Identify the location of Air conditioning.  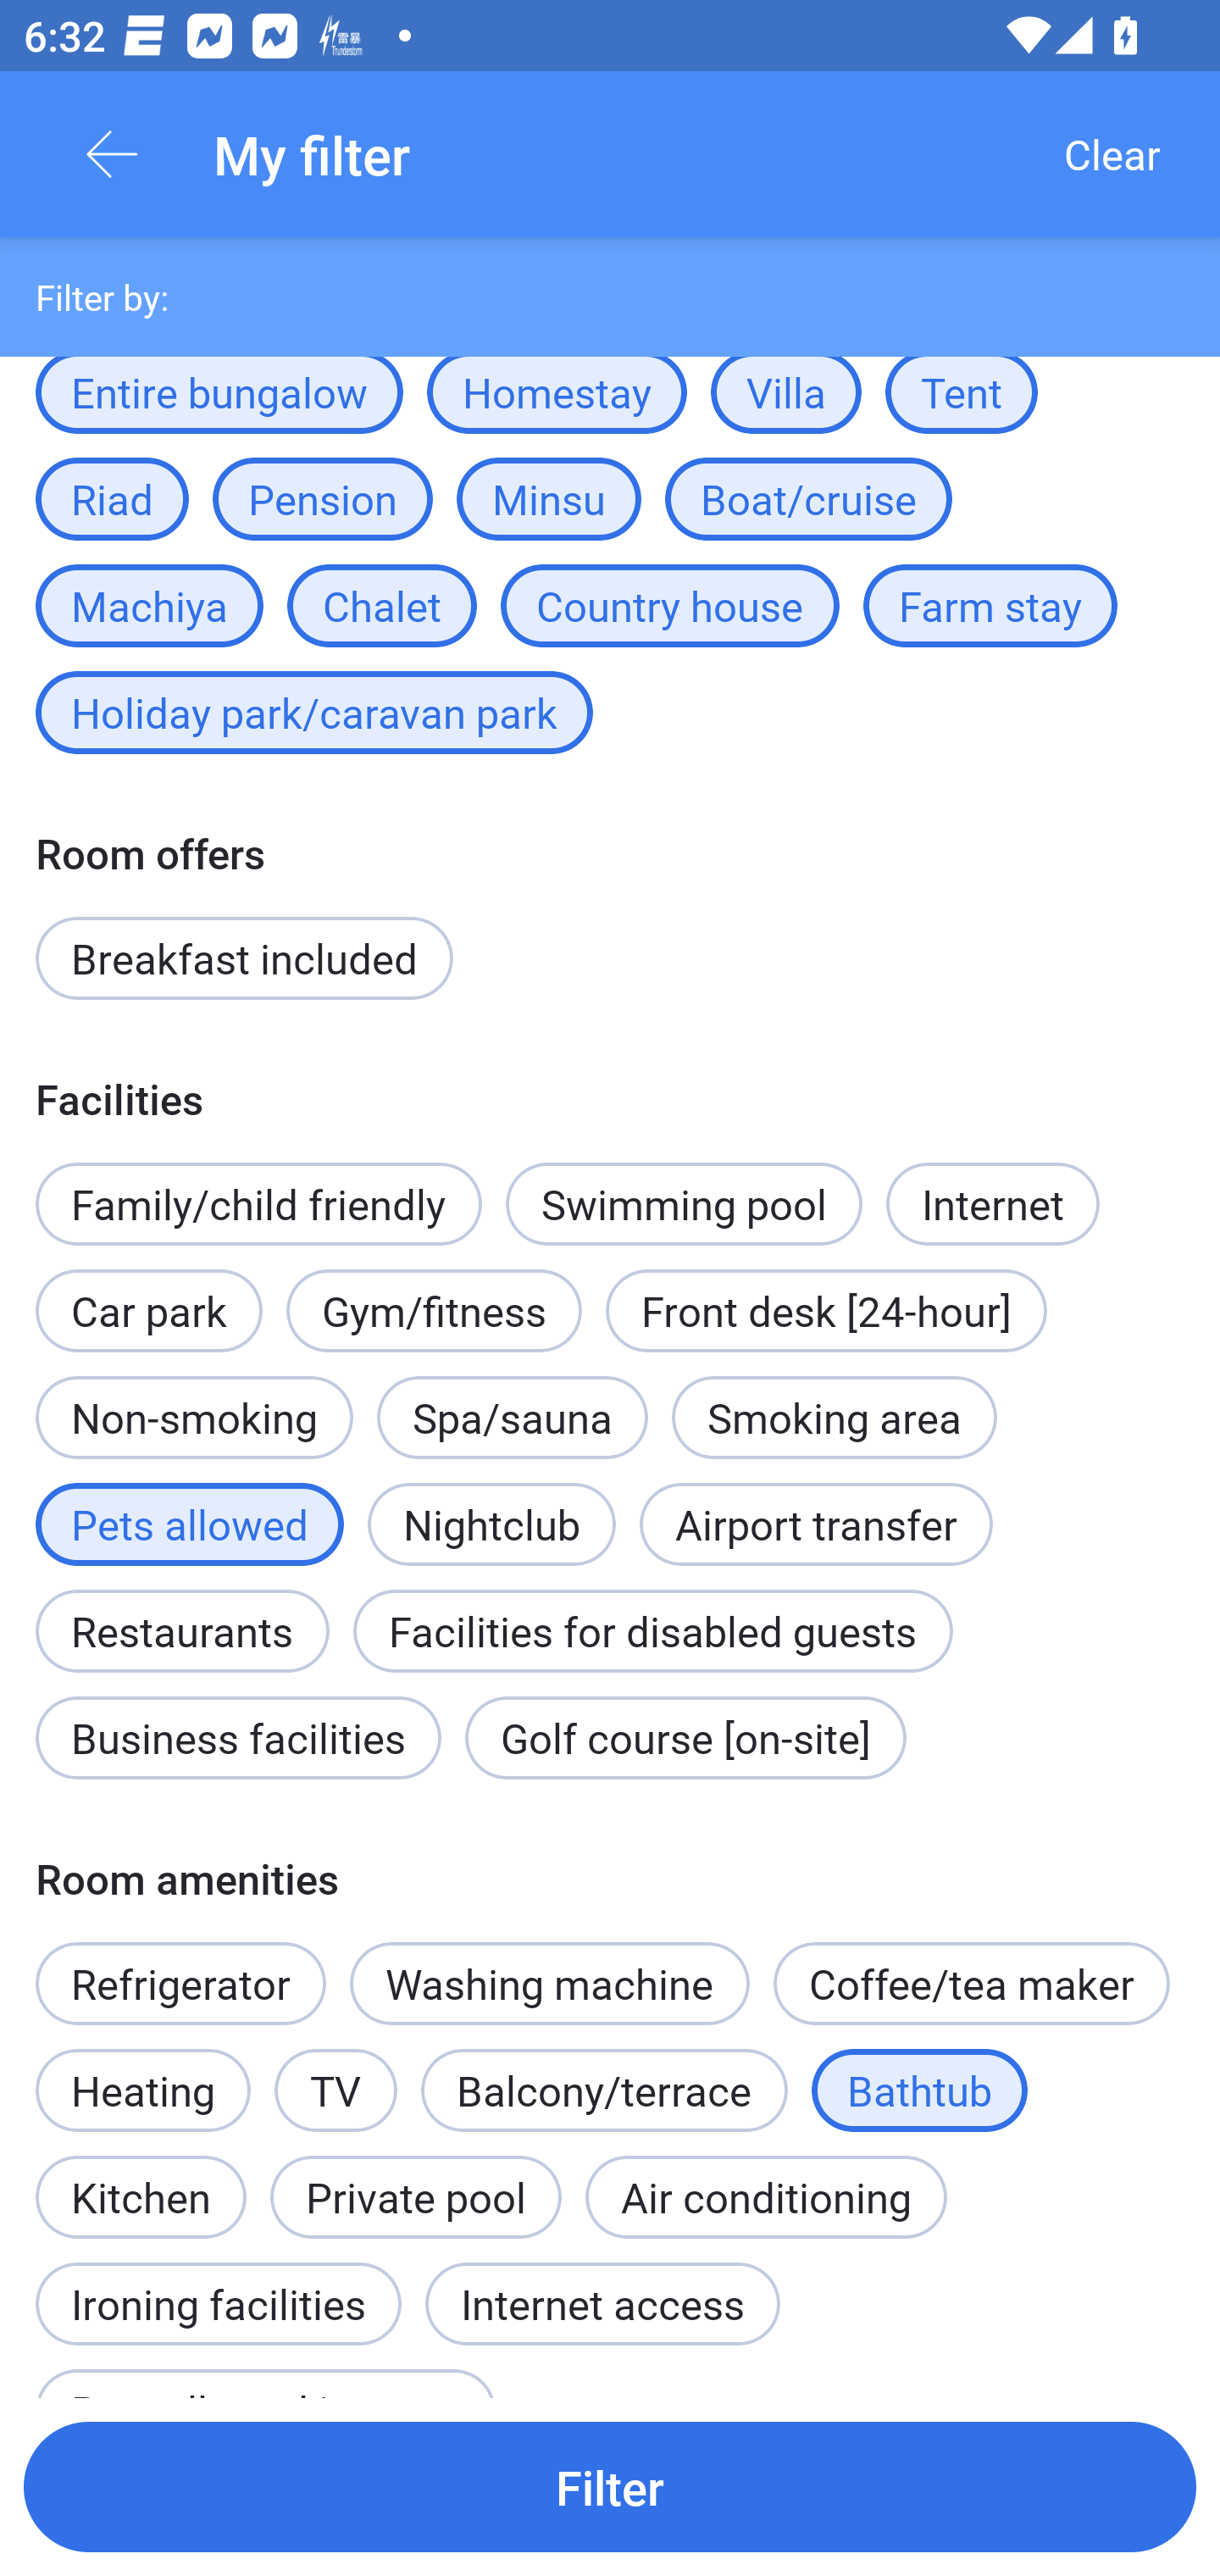
(766, 2197).